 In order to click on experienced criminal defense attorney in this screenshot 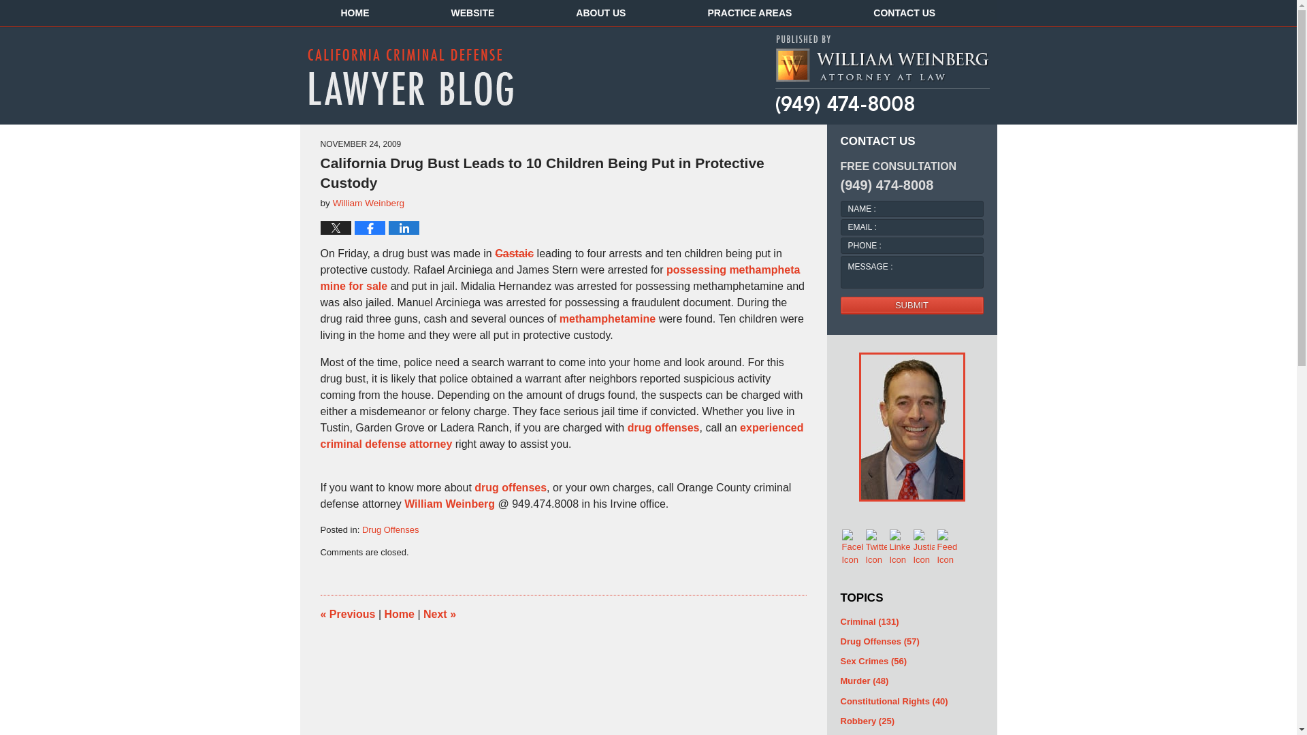, I will do `click(562, 436)`.